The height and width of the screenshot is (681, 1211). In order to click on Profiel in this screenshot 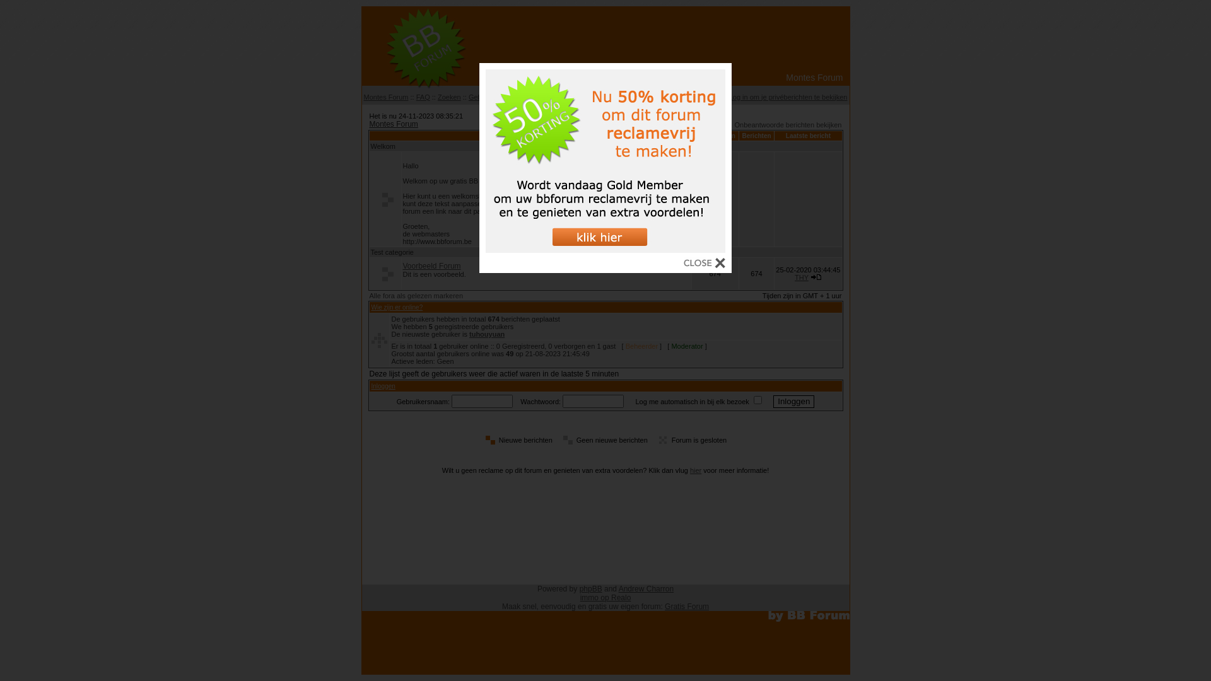, I will do `click(711, 97)`.